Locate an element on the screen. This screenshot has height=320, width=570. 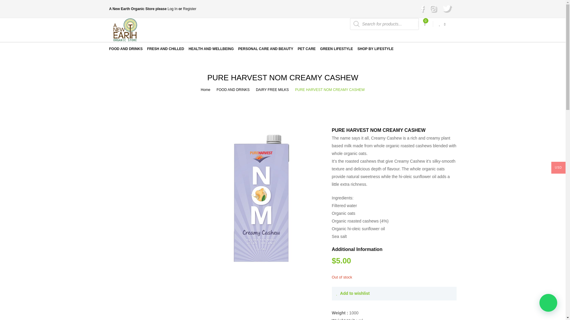
Register is located at coordinates (189, 9).